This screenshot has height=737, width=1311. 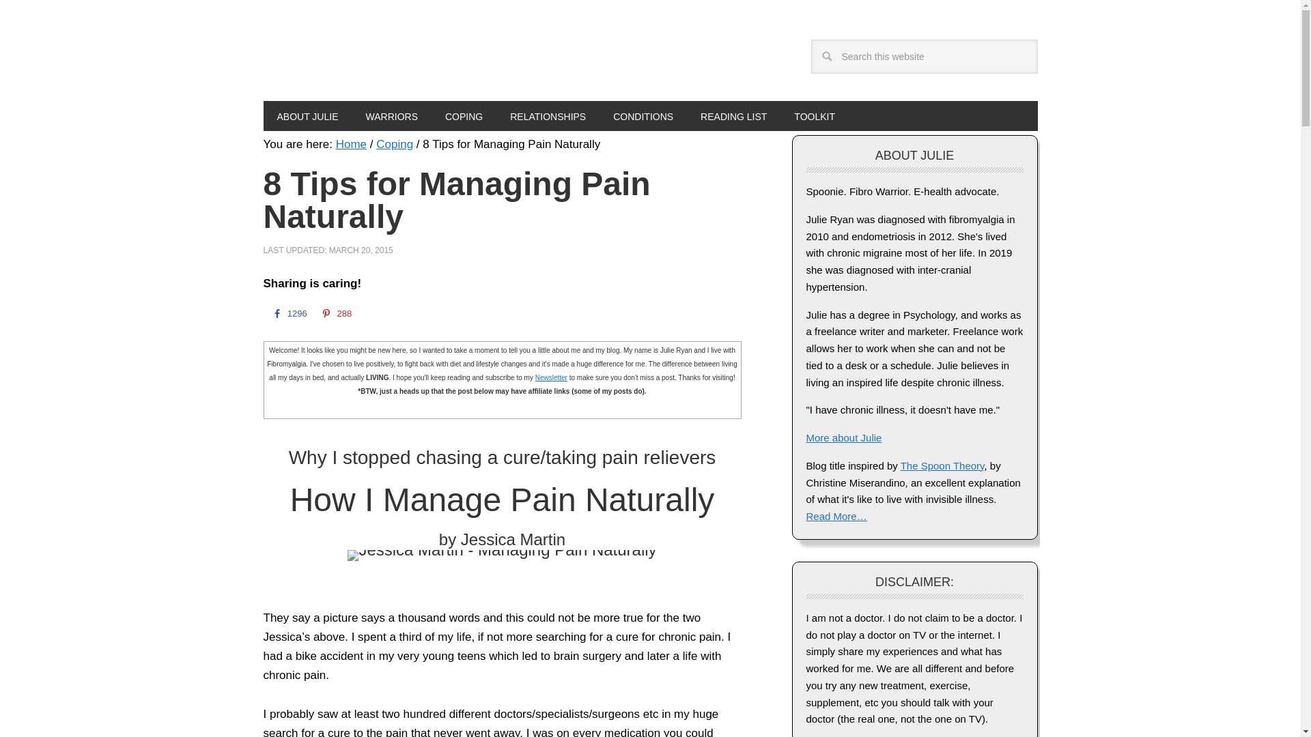 What do you see at coordinates (814, 116) in the screenshot?
I see `TOOLKIT` at bounding box center [814, 116].